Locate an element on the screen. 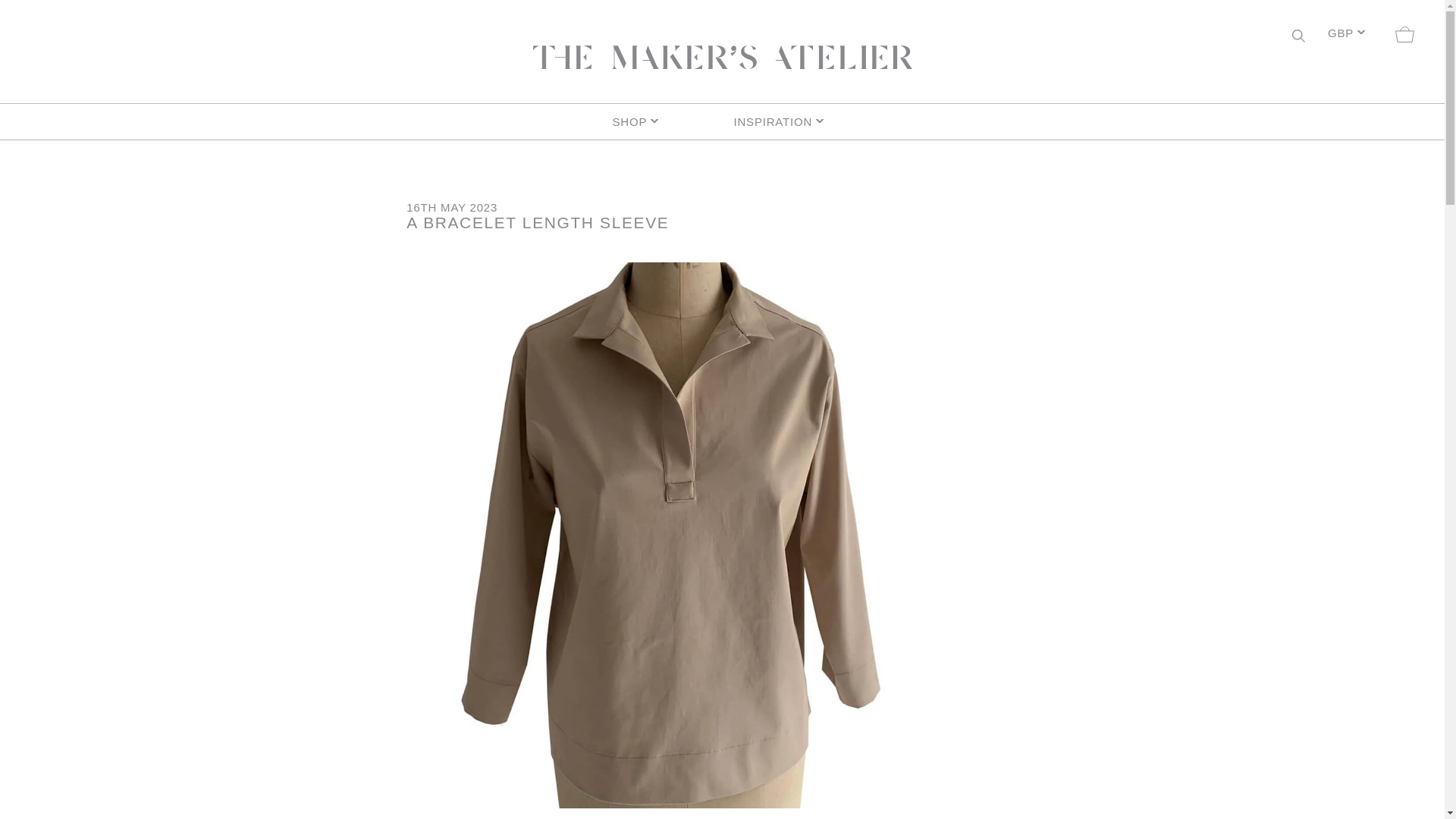  SHOP is located at coordinates (661, 121).